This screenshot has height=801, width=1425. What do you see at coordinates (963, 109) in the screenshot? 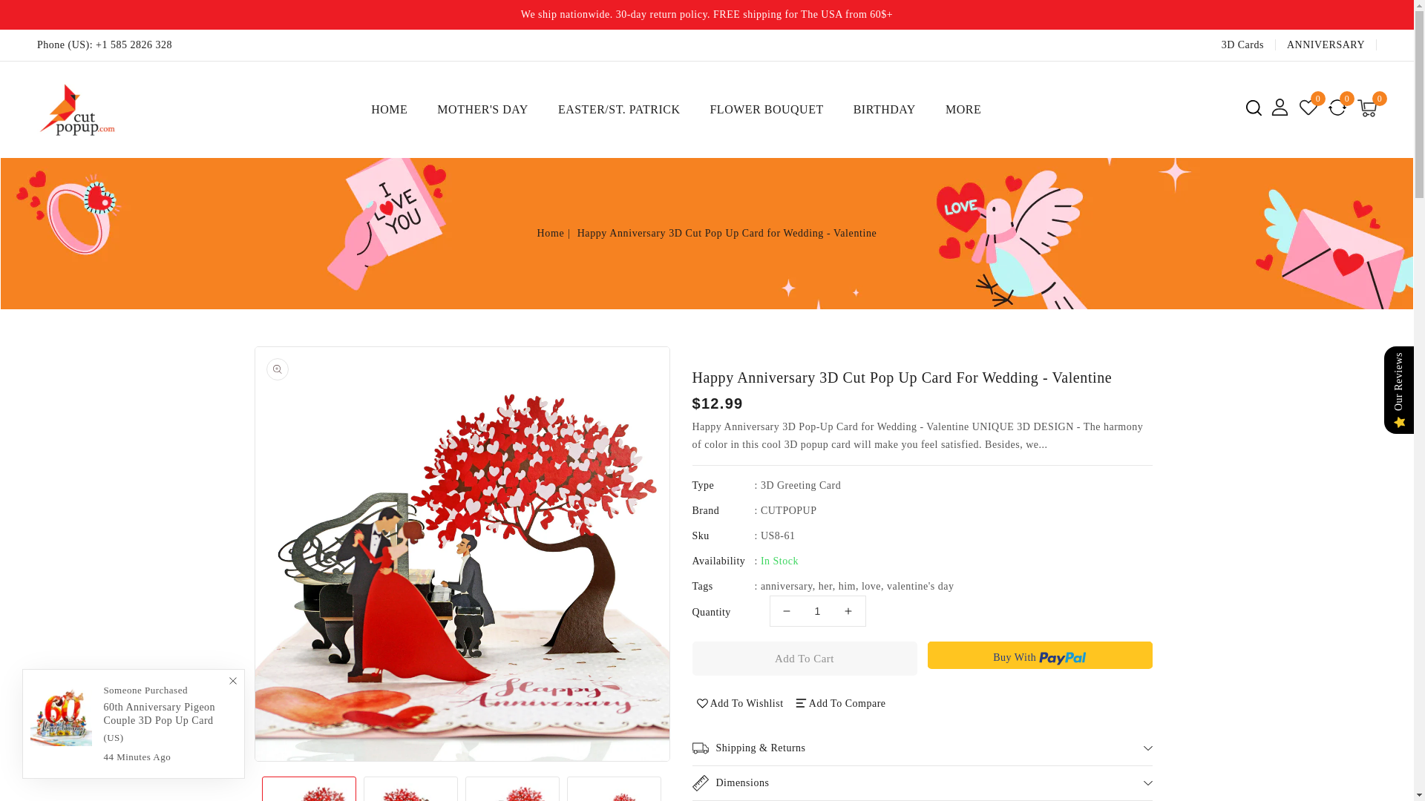
I see `MORE` at bounding box center [963, 109].